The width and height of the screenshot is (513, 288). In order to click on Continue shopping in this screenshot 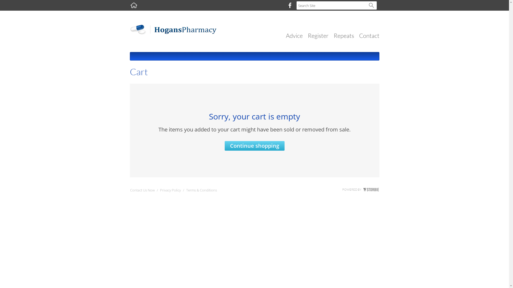, I will do `click(254, 146)`.